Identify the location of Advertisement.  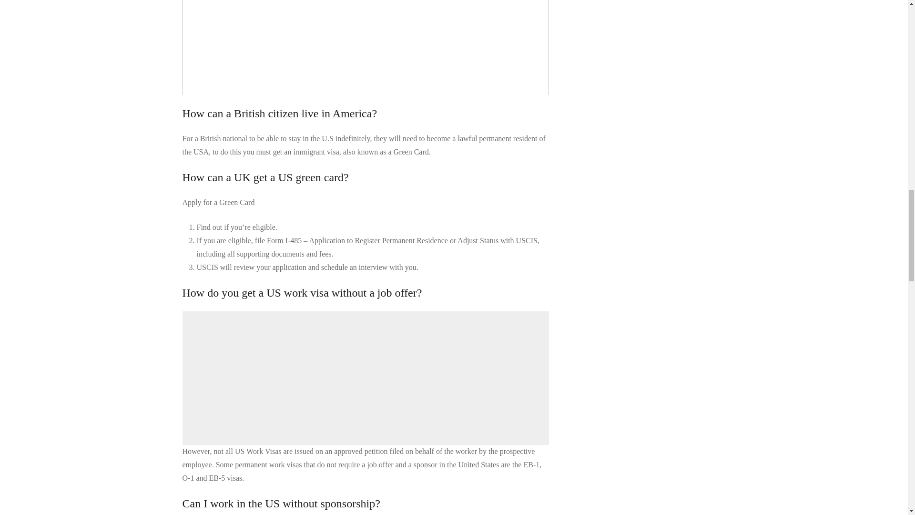
(367, 378).